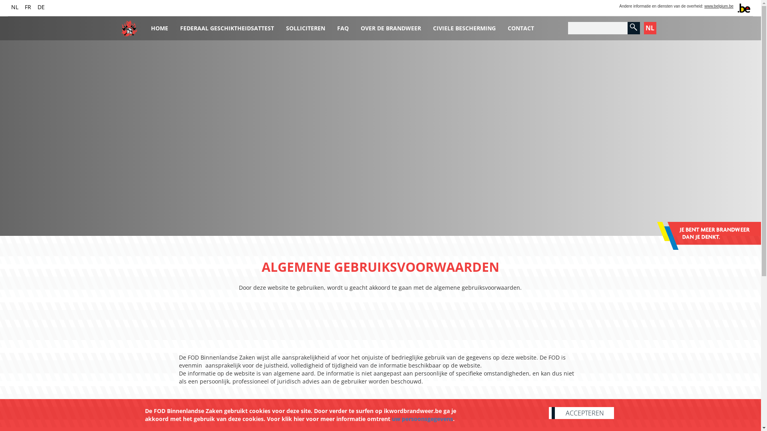 The height and width of the screenshot is (431, 767). What do you see at coordinates (719, 6) in the screenshot?
I see `www.belgium.be` at bounding box center [719, 6].